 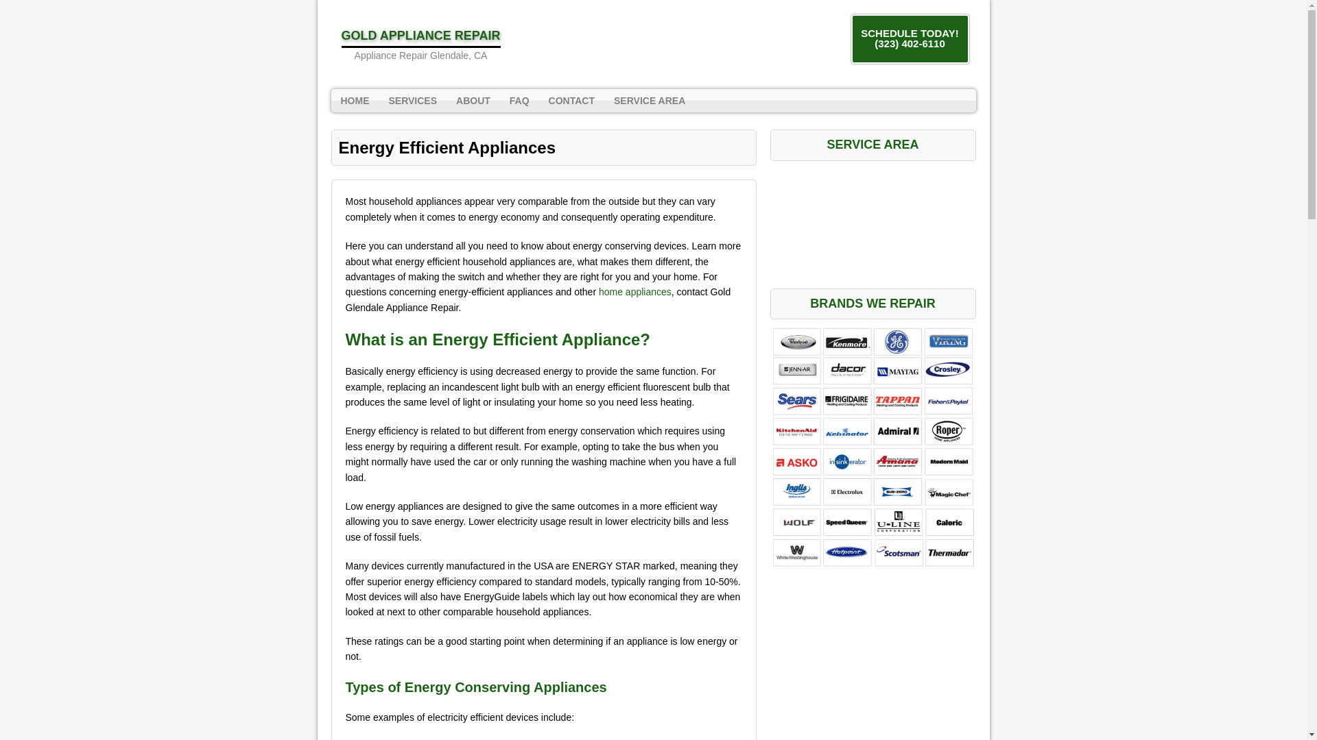 I want to click on Gold Appliance Repair, so click(x=420, y=44).